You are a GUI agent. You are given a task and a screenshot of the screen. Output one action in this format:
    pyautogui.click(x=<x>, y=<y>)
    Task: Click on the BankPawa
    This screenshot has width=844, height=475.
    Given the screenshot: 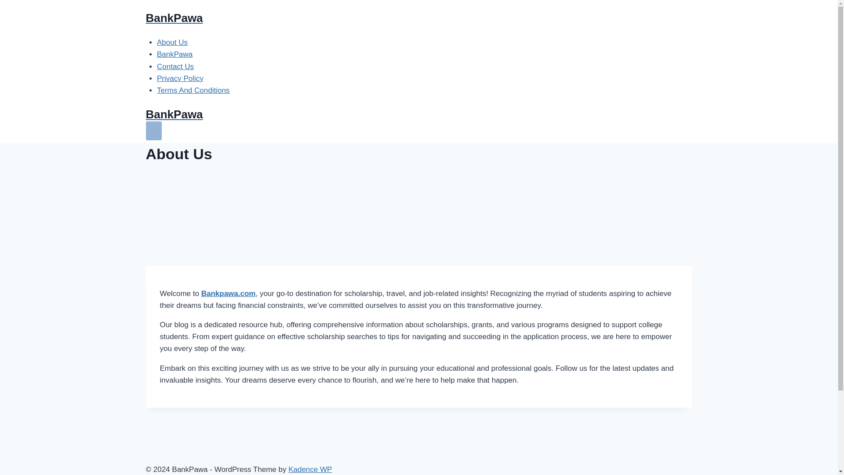 What is the action you would take?
    pyautogui.click(x=175, y=54)
    